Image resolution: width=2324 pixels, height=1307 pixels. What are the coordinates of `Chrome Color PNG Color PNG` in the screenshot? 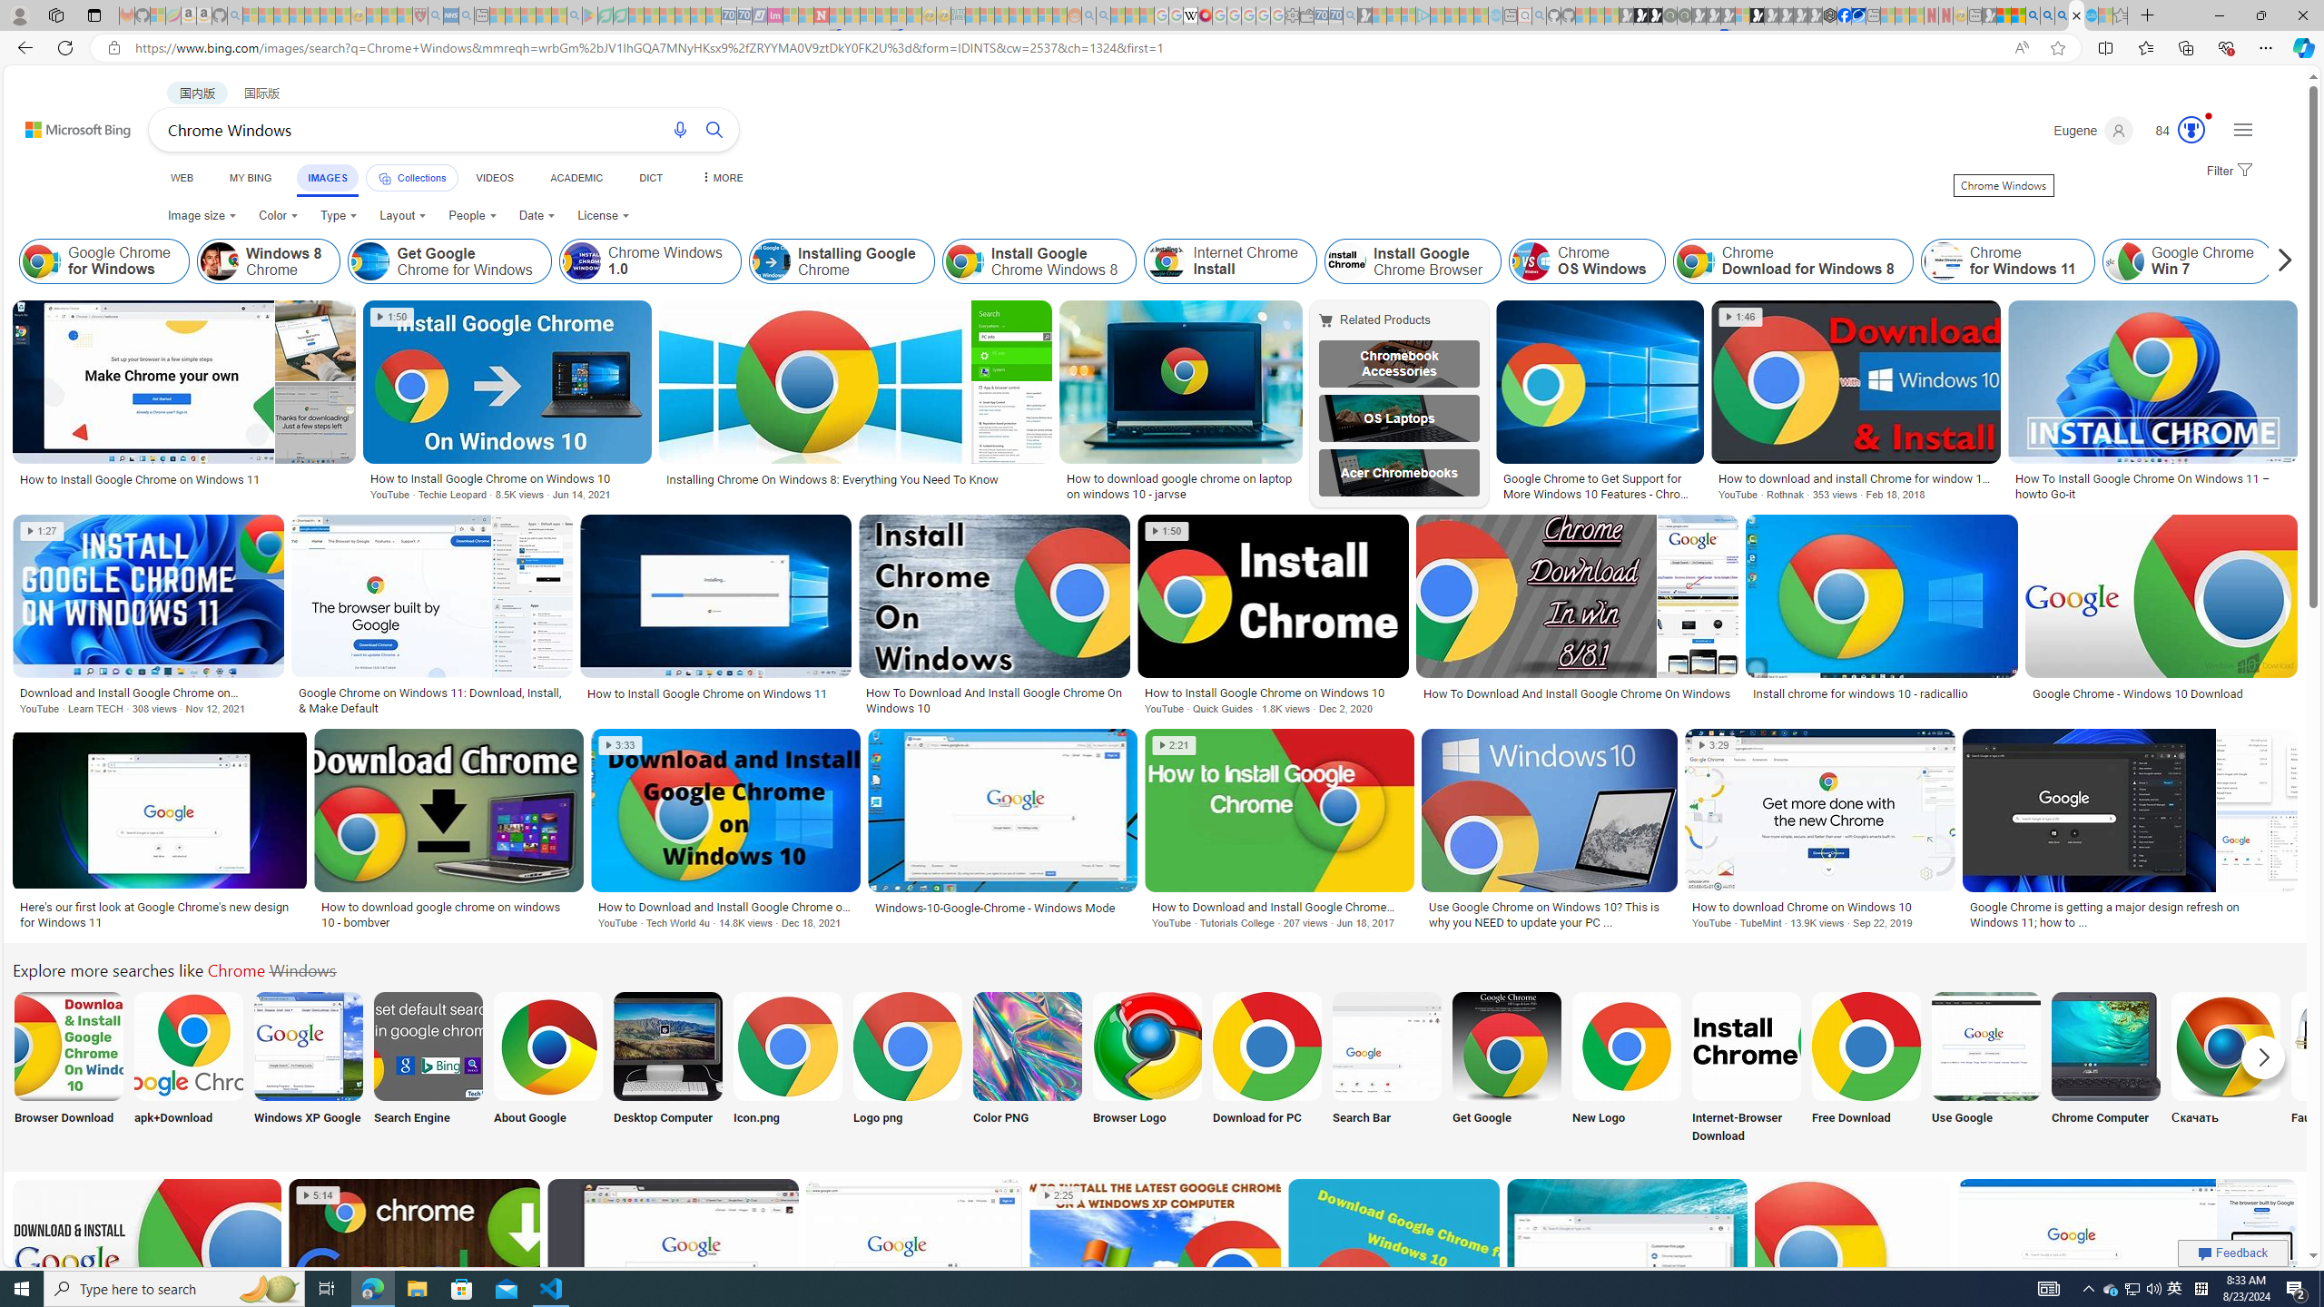 It's located at (1028, 1069).